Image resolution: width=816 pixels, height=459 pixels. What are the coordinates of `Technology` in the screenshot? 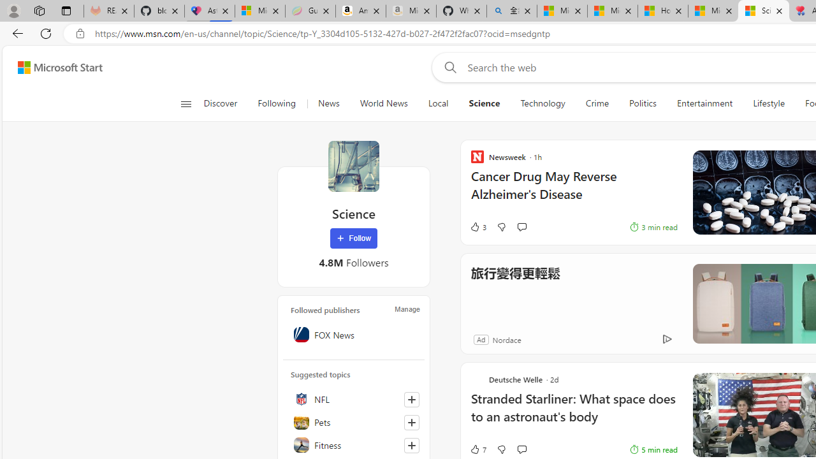 It's located at (543, 103).